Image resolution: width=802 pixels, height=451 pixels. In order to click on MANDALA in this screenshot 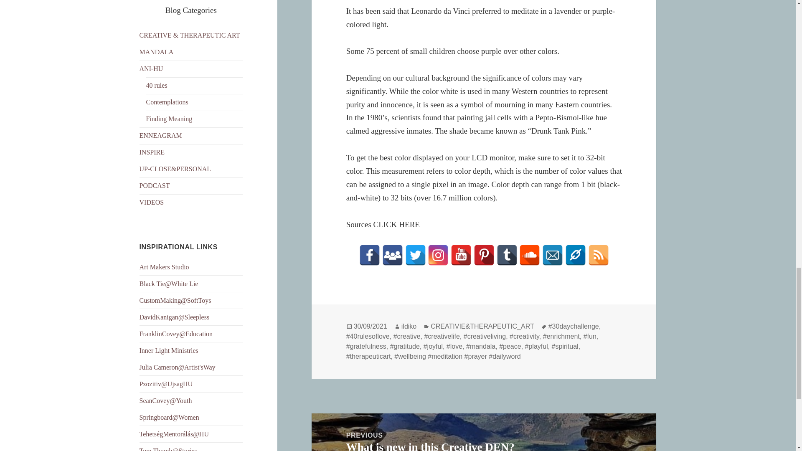, I will do `click(157, 52)`.